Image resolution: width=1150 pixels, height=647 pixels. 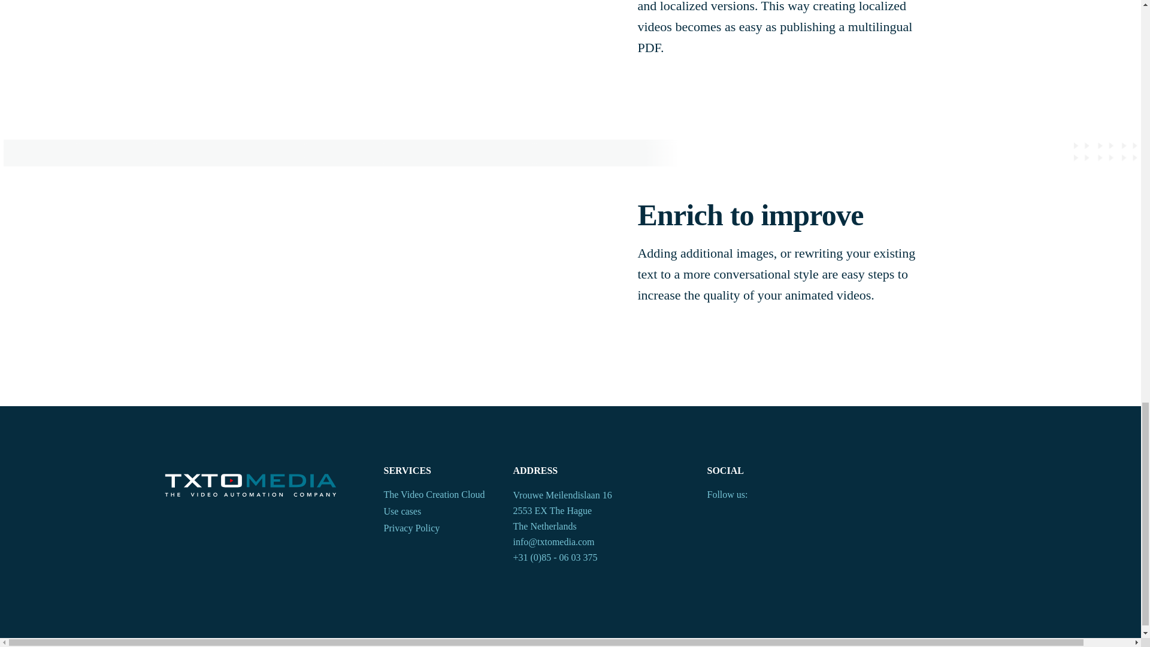 What do you see at coordinates (440, 496) in the screenshot?
I see `The Video Creation Cloud` at bounding box center [440, 496].